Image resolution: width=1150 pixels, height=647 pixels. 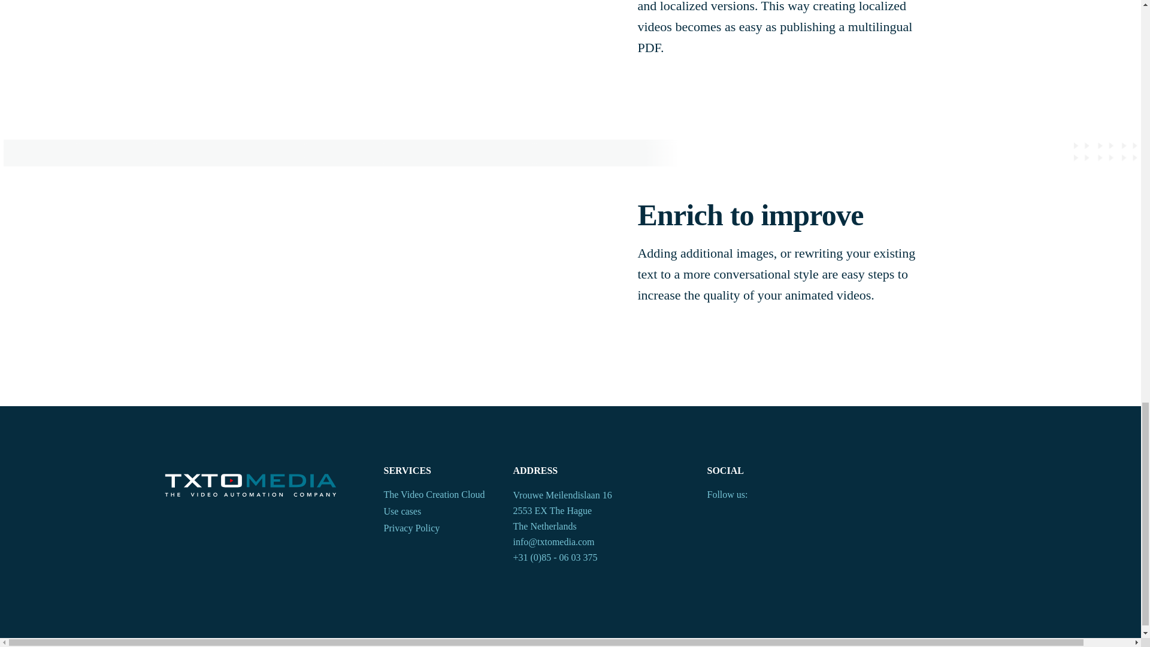 What do you see at coordinates (440, 496) in the screenshot?
I see `The Video Creation Cloud` at bounding box center [440, 496].